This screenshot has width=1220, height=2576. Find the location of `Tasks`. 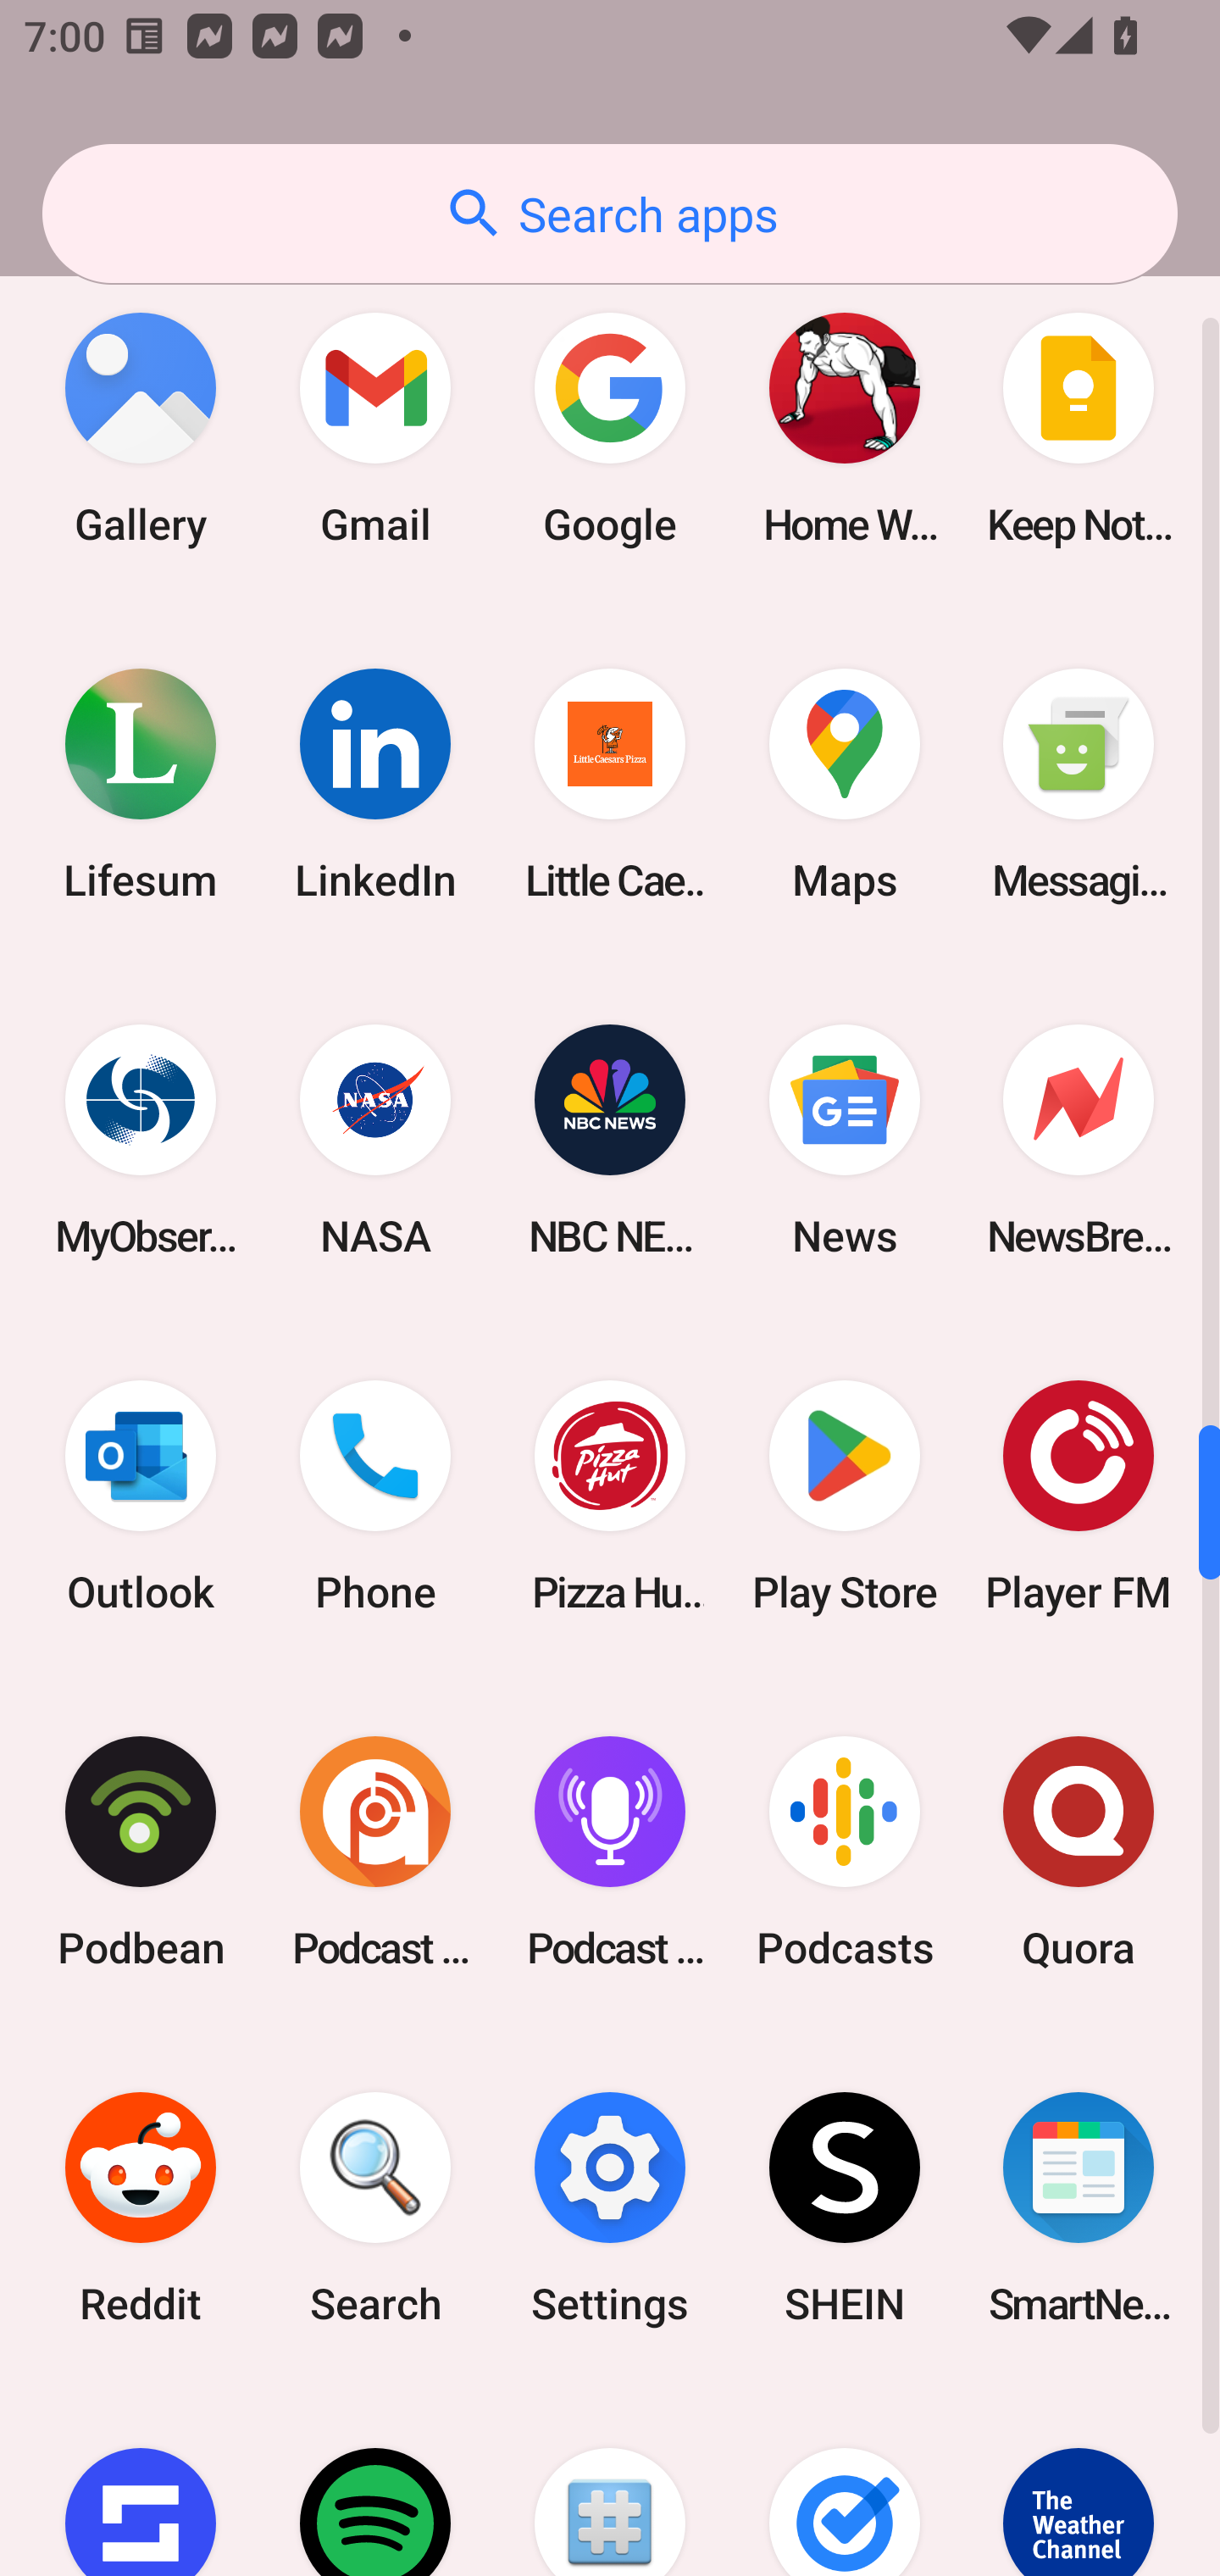

Tasks is located at coordinates (844, 2481).